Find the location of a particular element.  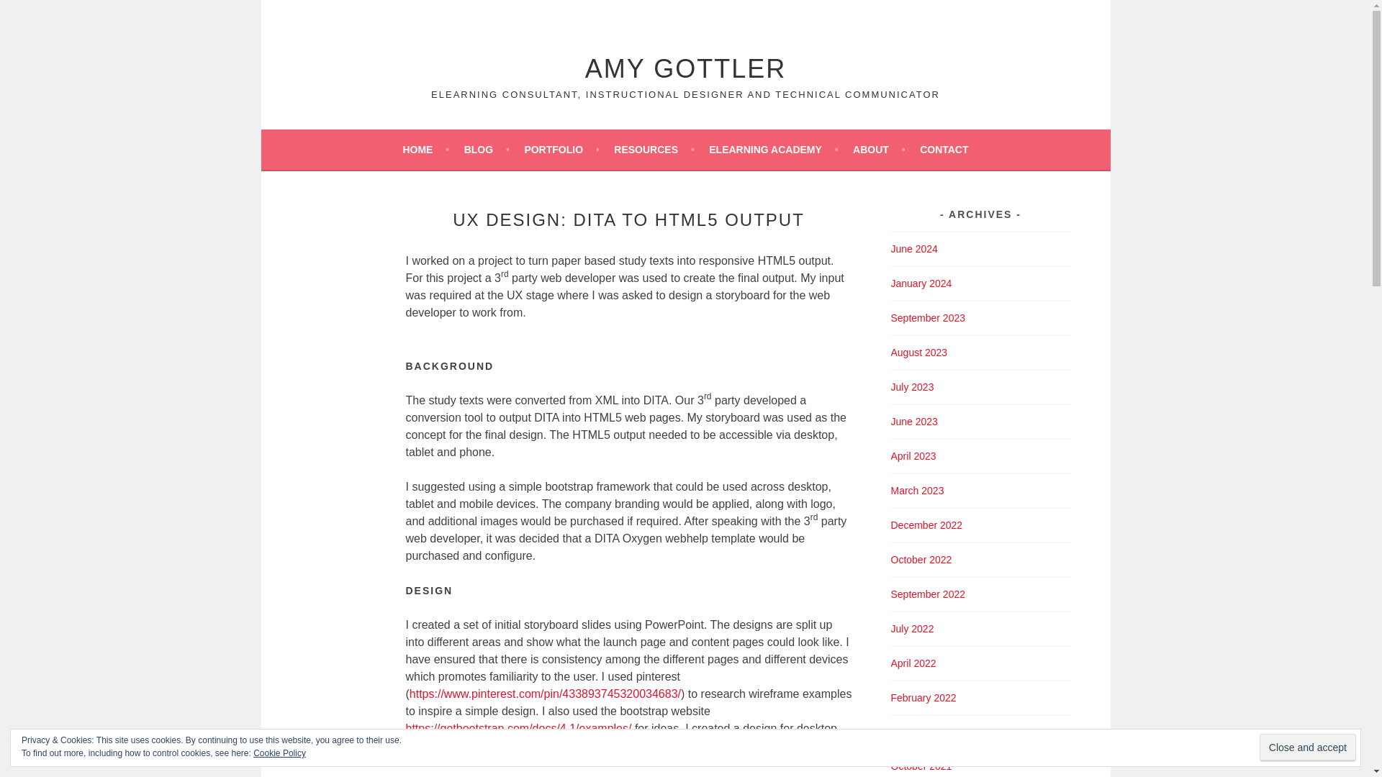

February 2022 is located at coordinates (923, 698).